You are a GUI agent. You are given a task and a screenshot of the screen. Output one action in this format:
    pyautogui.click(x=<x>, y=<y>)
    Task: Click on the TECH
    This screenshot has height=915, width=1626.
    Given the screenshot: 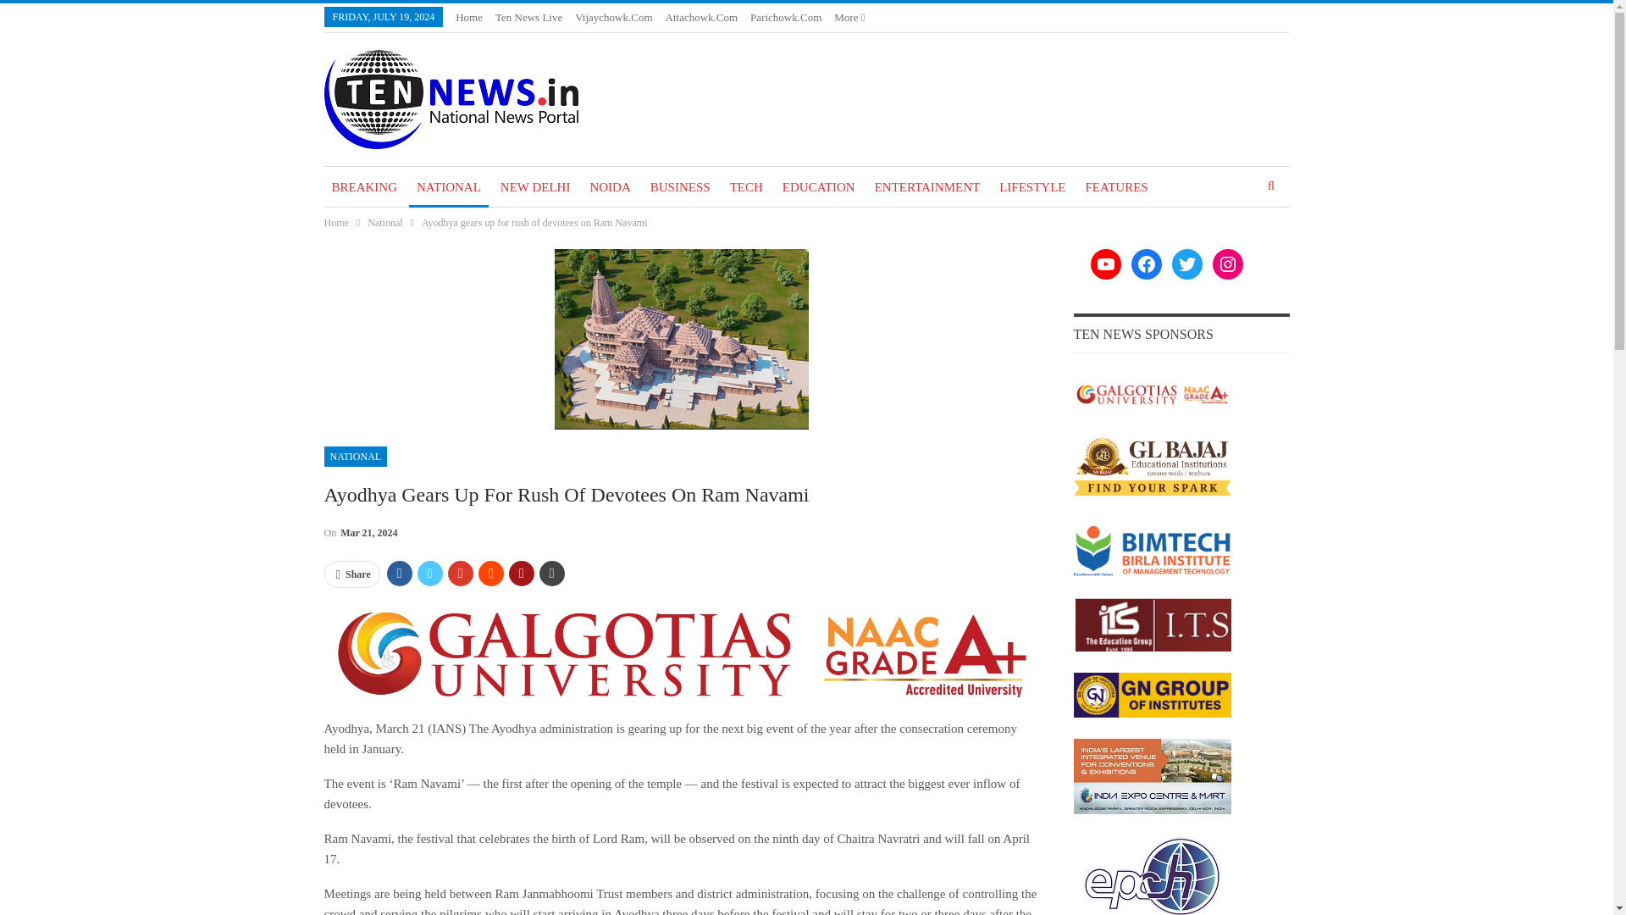 What is the action you would take?
    pyautogui.click(x=746, y=186)
    